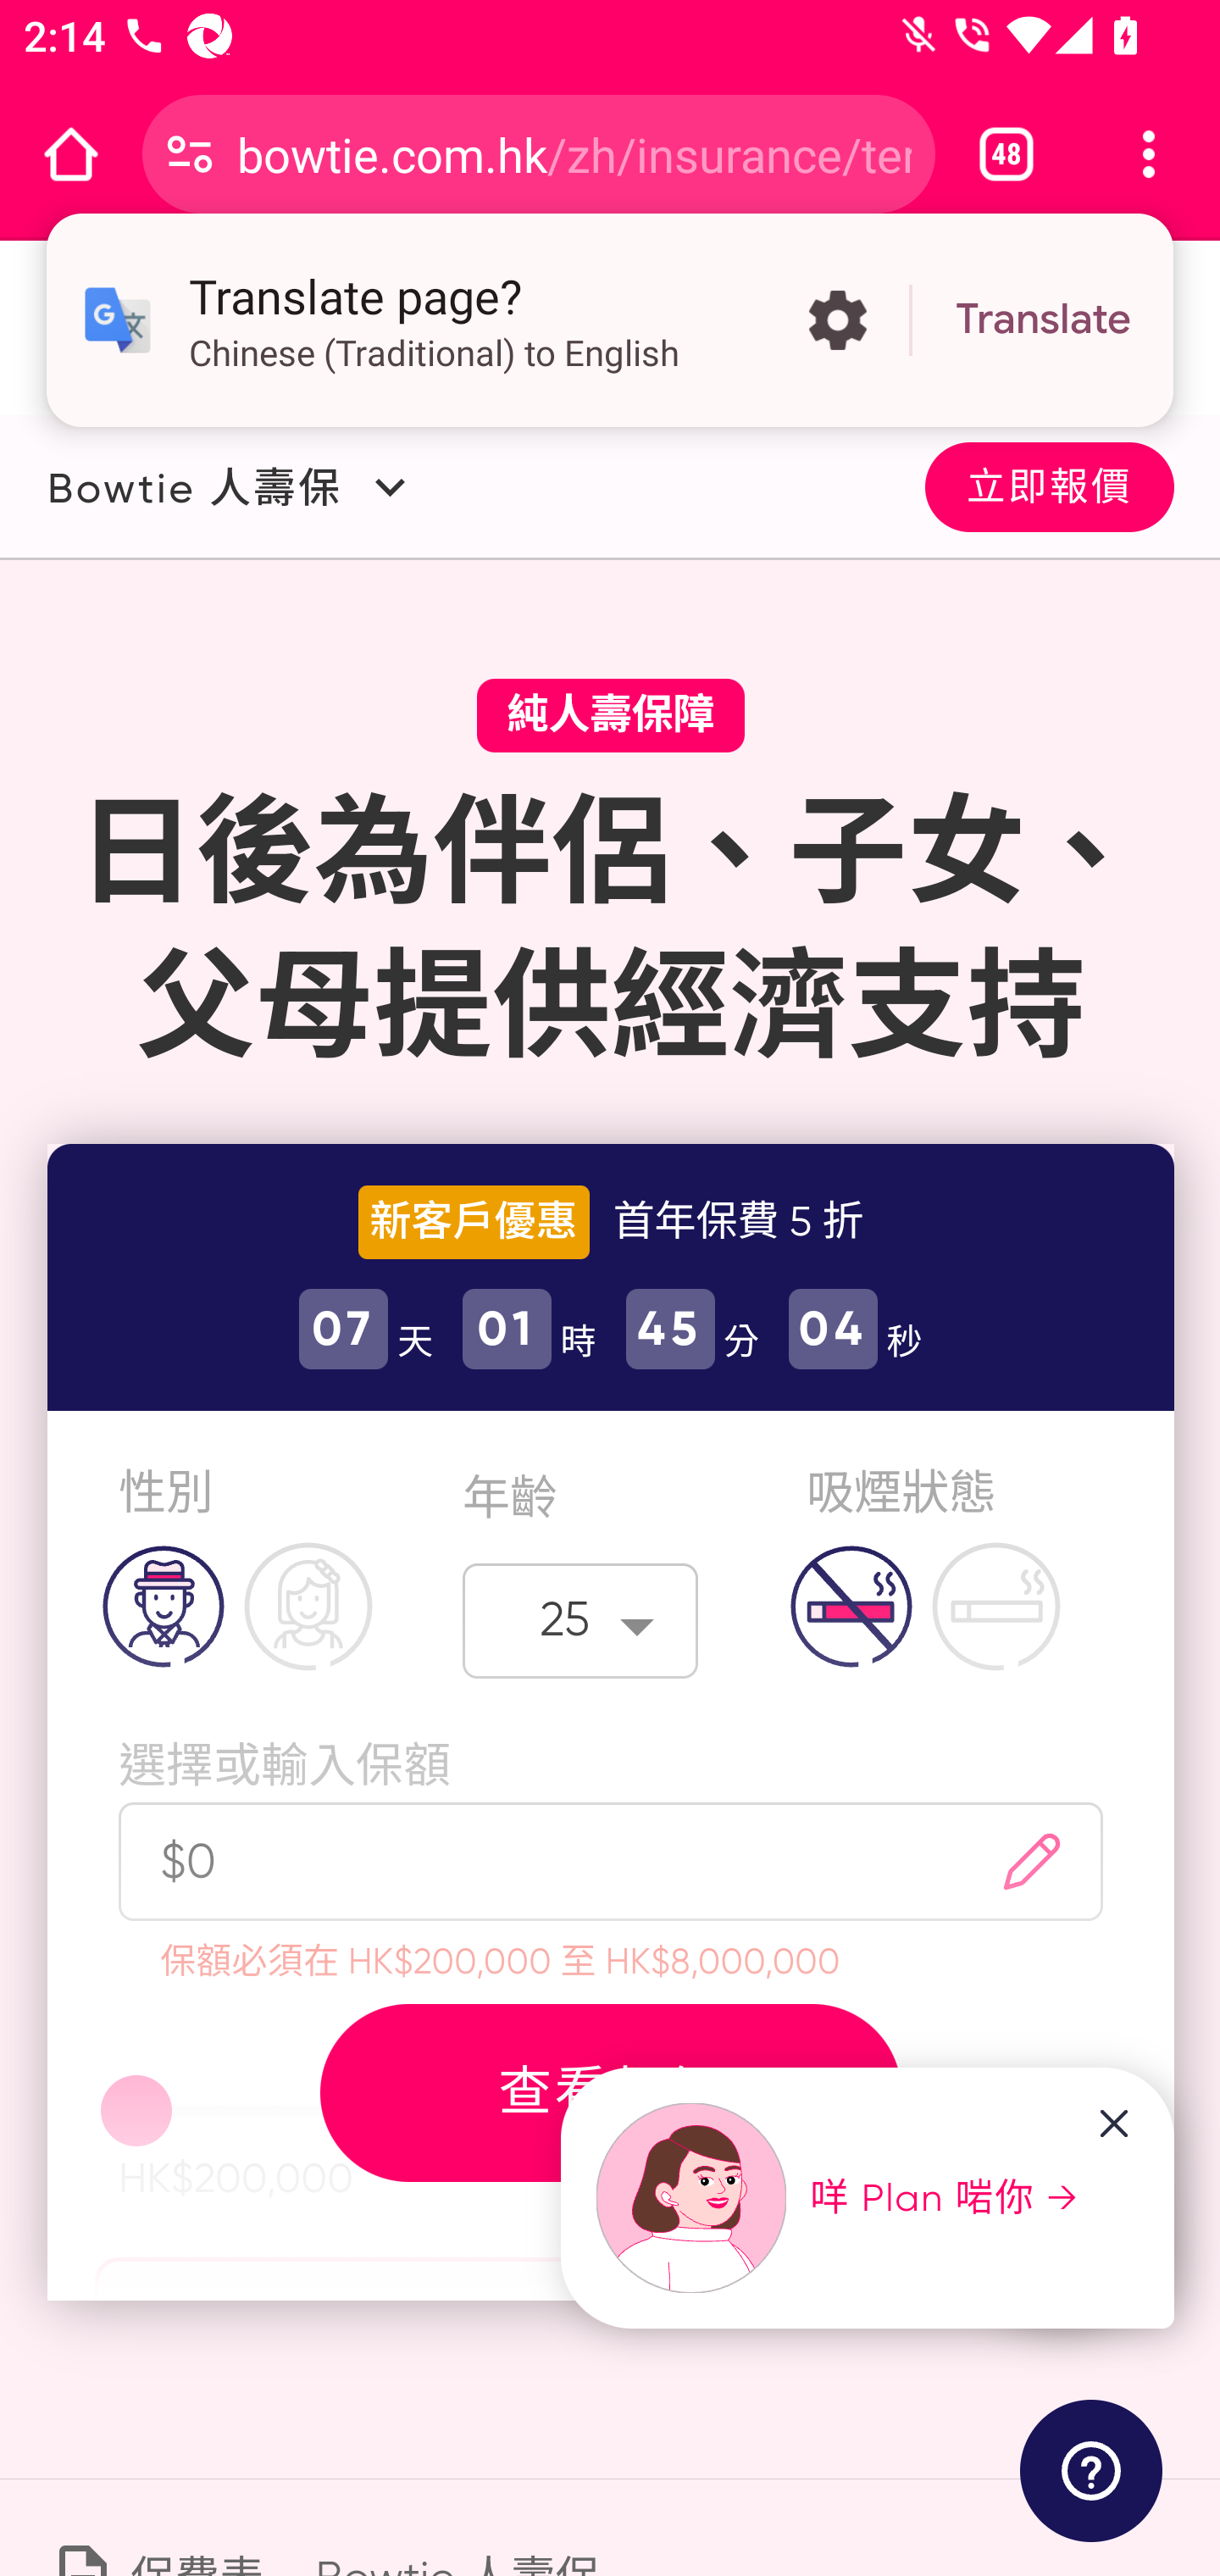 The image size is (1220, 2576). I want to click on More options in the Translate page?, so click(837, 320).